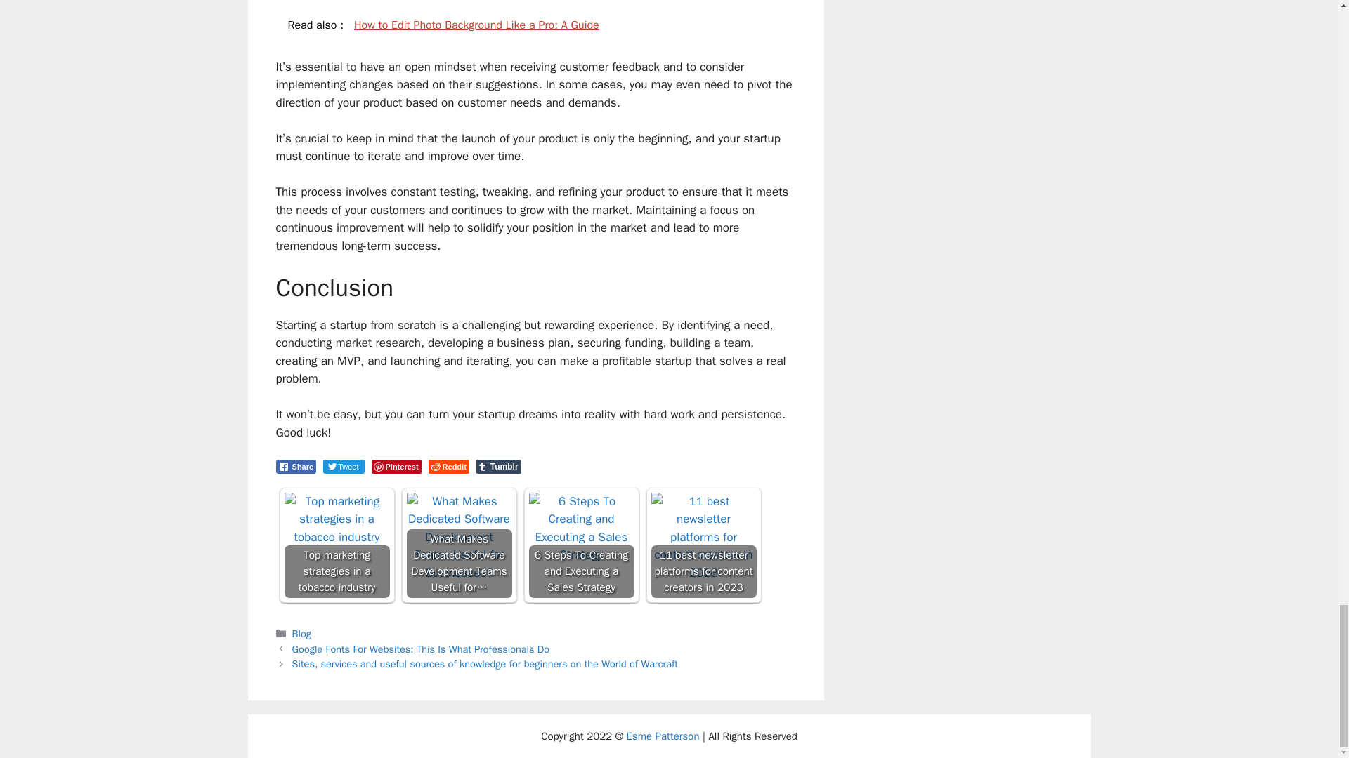 This screenshot has height=758, width=1349. I want to click on Top marketing strategies in a tobacco industry, so click(336, 545).